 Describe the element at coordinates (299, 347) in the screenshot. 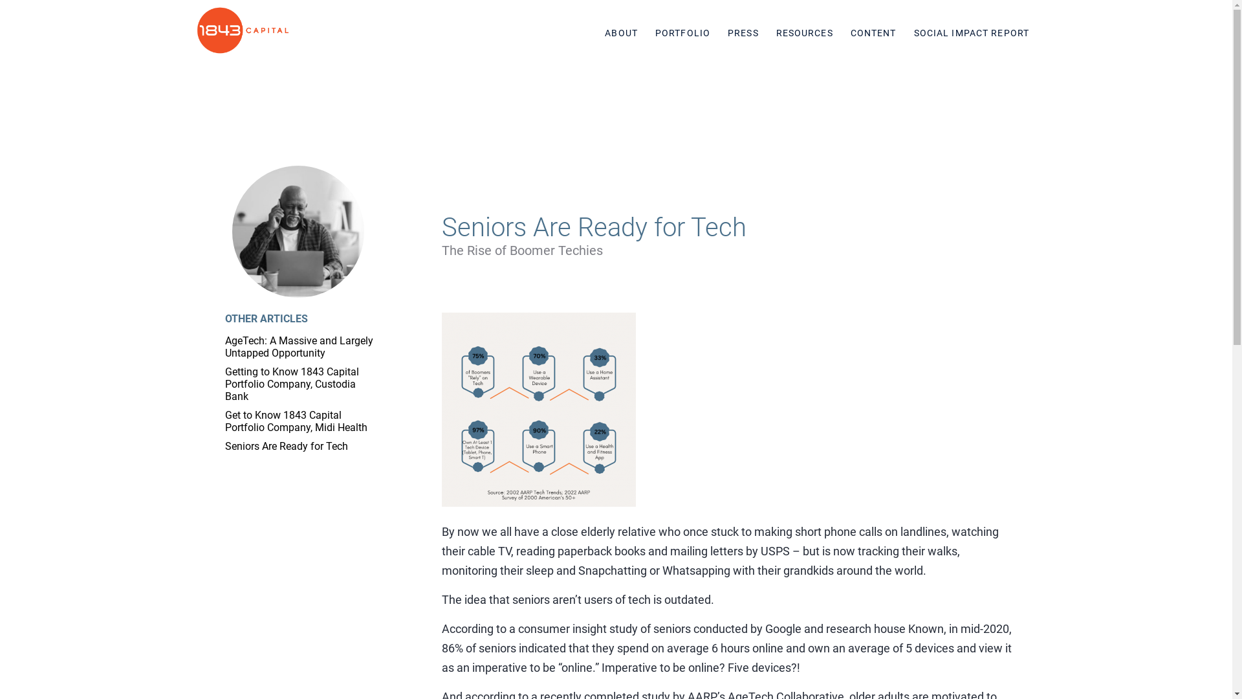

I see `AgeTech: A Massive and Largely Untapped Opportunity` at that location.